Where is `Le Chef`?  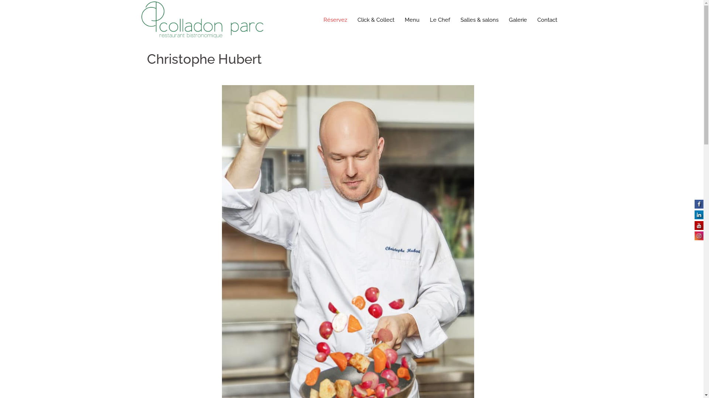 Le Chef is located at coordinates (440, 20).